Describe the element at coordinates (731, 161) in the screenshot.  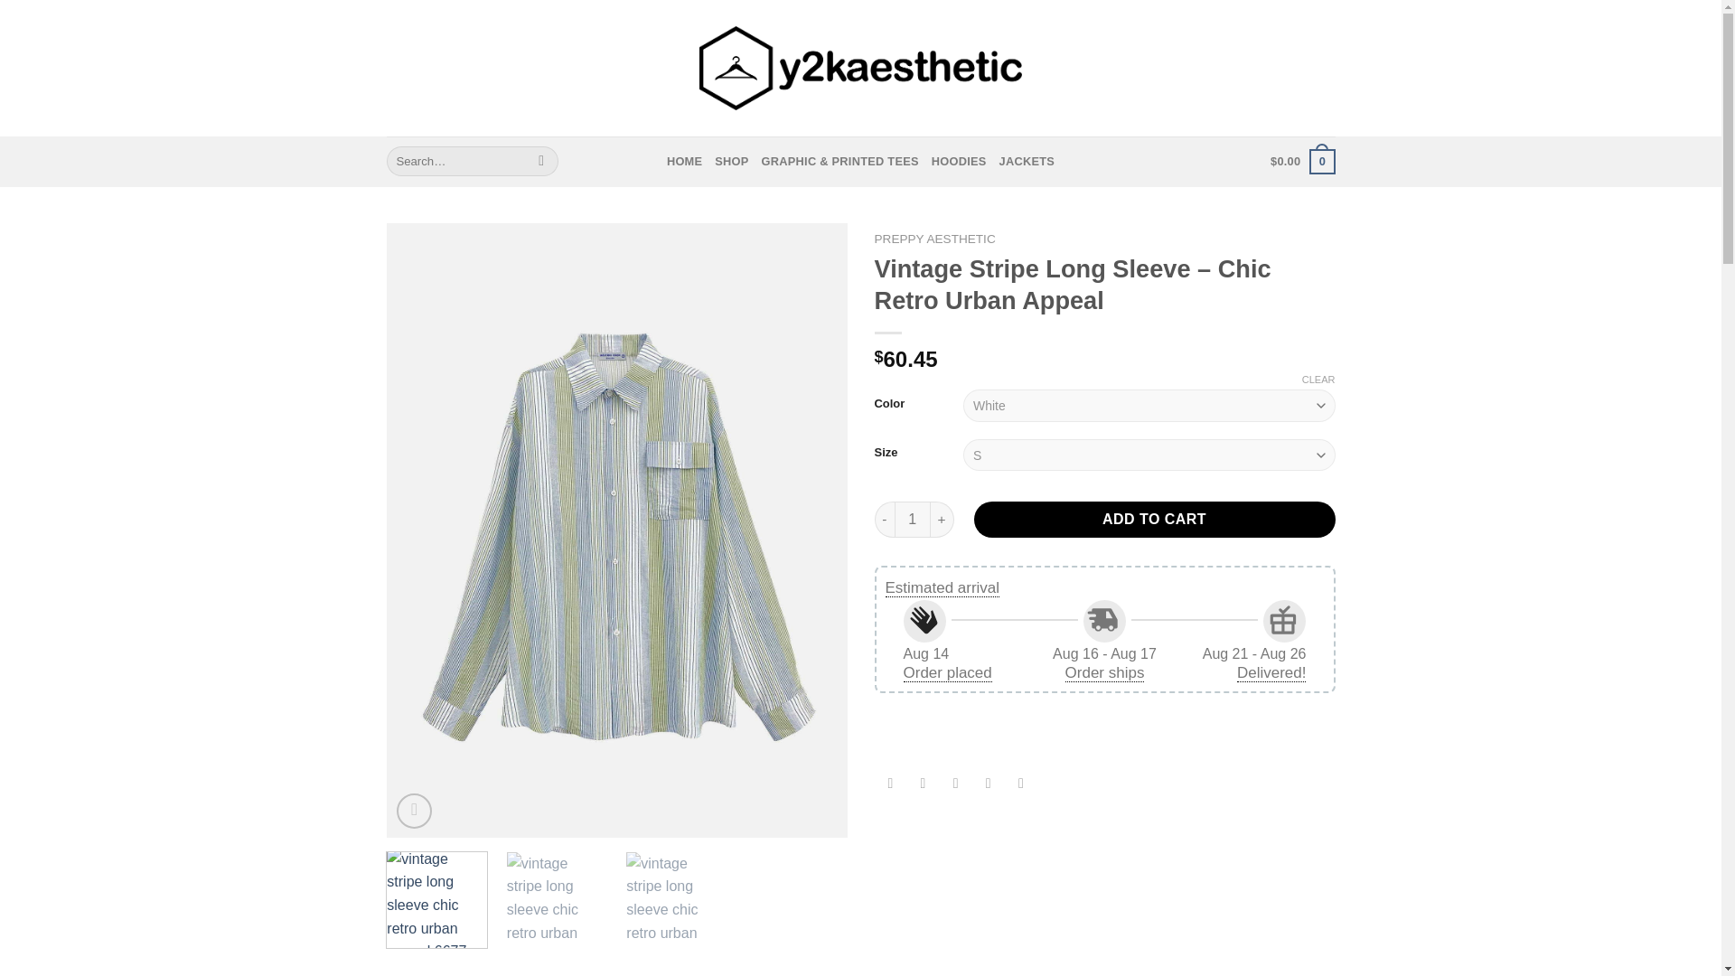
I see `SHOP` at that location.